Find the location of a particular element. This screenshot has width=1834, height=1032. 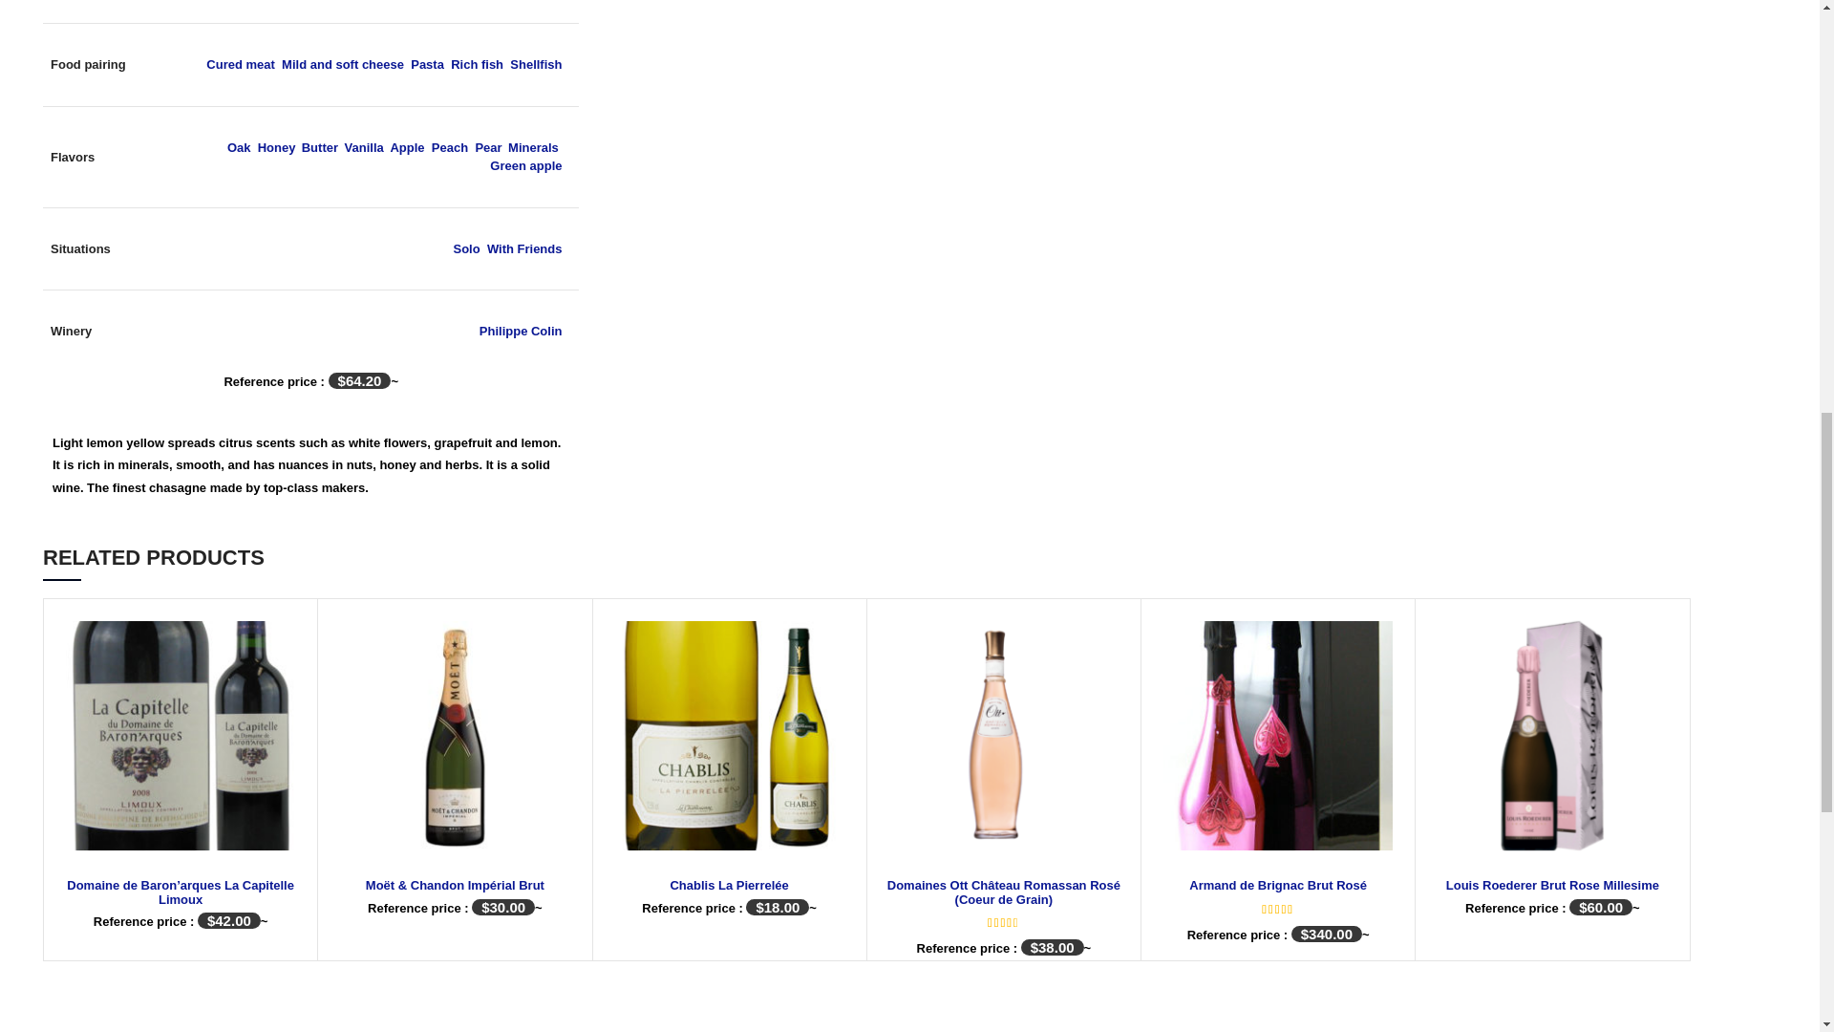

Rich fish is located at coordinates (477, 64).